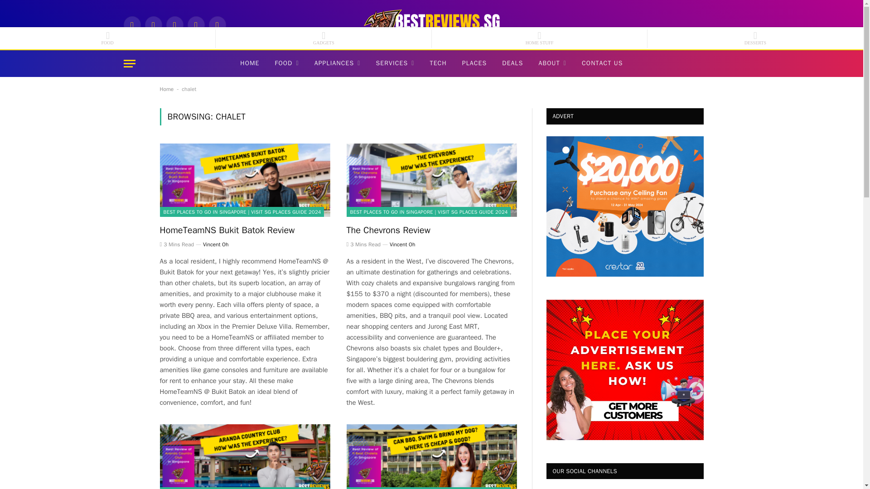 The height and width of the screenshot is (489, 870). What do you see at coordinates (153, 24) in the screenshot?
I see `Instagram` at bounding box center [153, 24].